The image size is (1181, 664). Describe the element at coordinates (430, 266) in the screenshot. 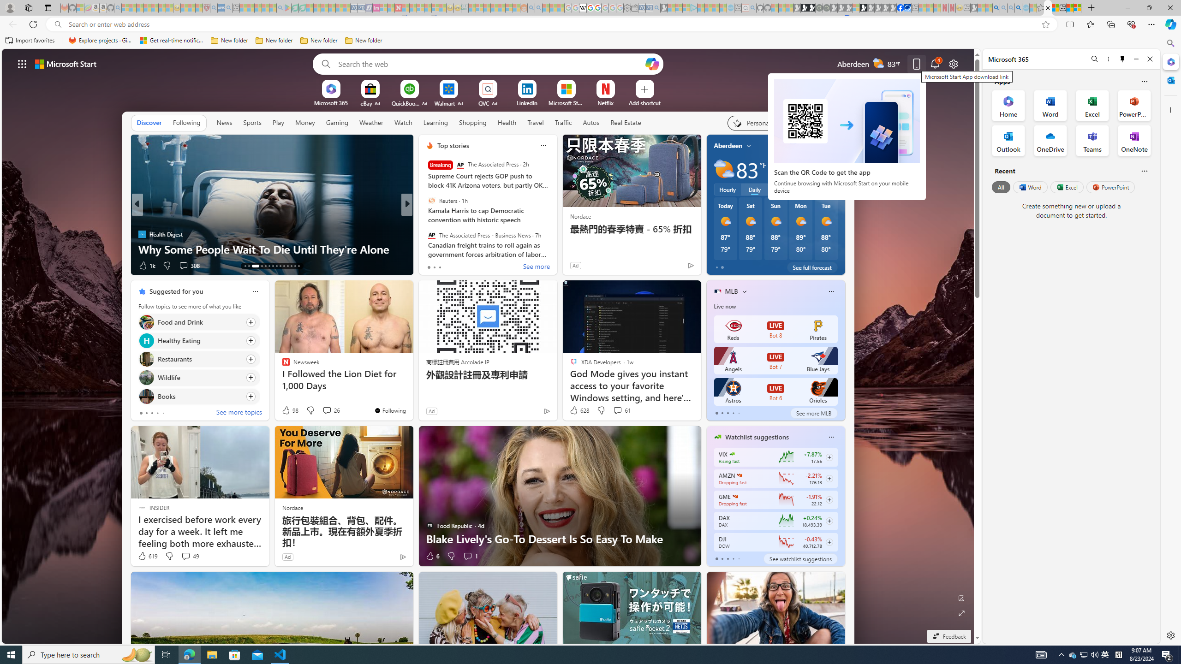

I see `28 Like` at that location.